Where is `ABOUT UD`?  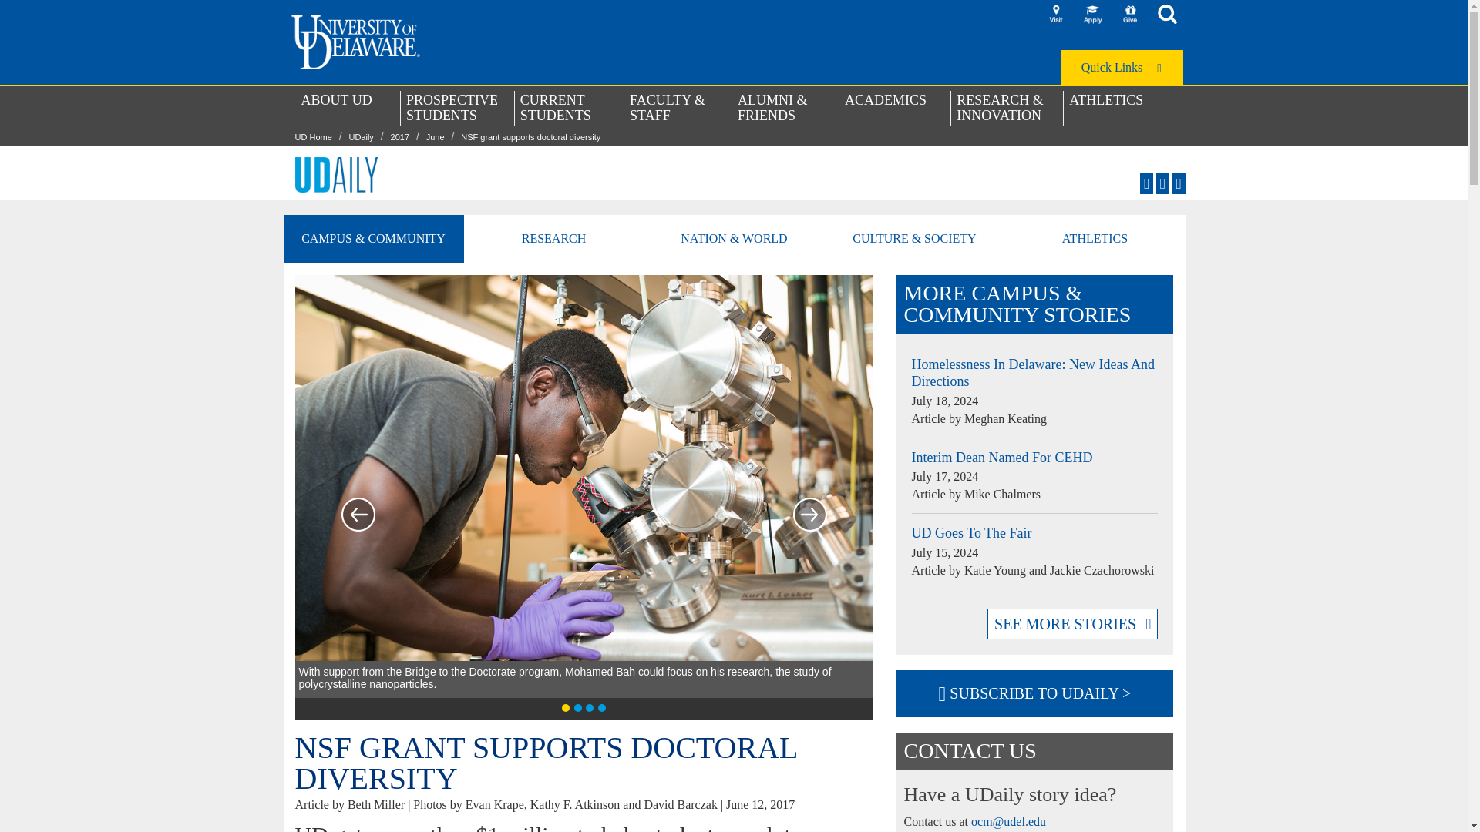 ABOUT UD is located at coordinates (347, 107).